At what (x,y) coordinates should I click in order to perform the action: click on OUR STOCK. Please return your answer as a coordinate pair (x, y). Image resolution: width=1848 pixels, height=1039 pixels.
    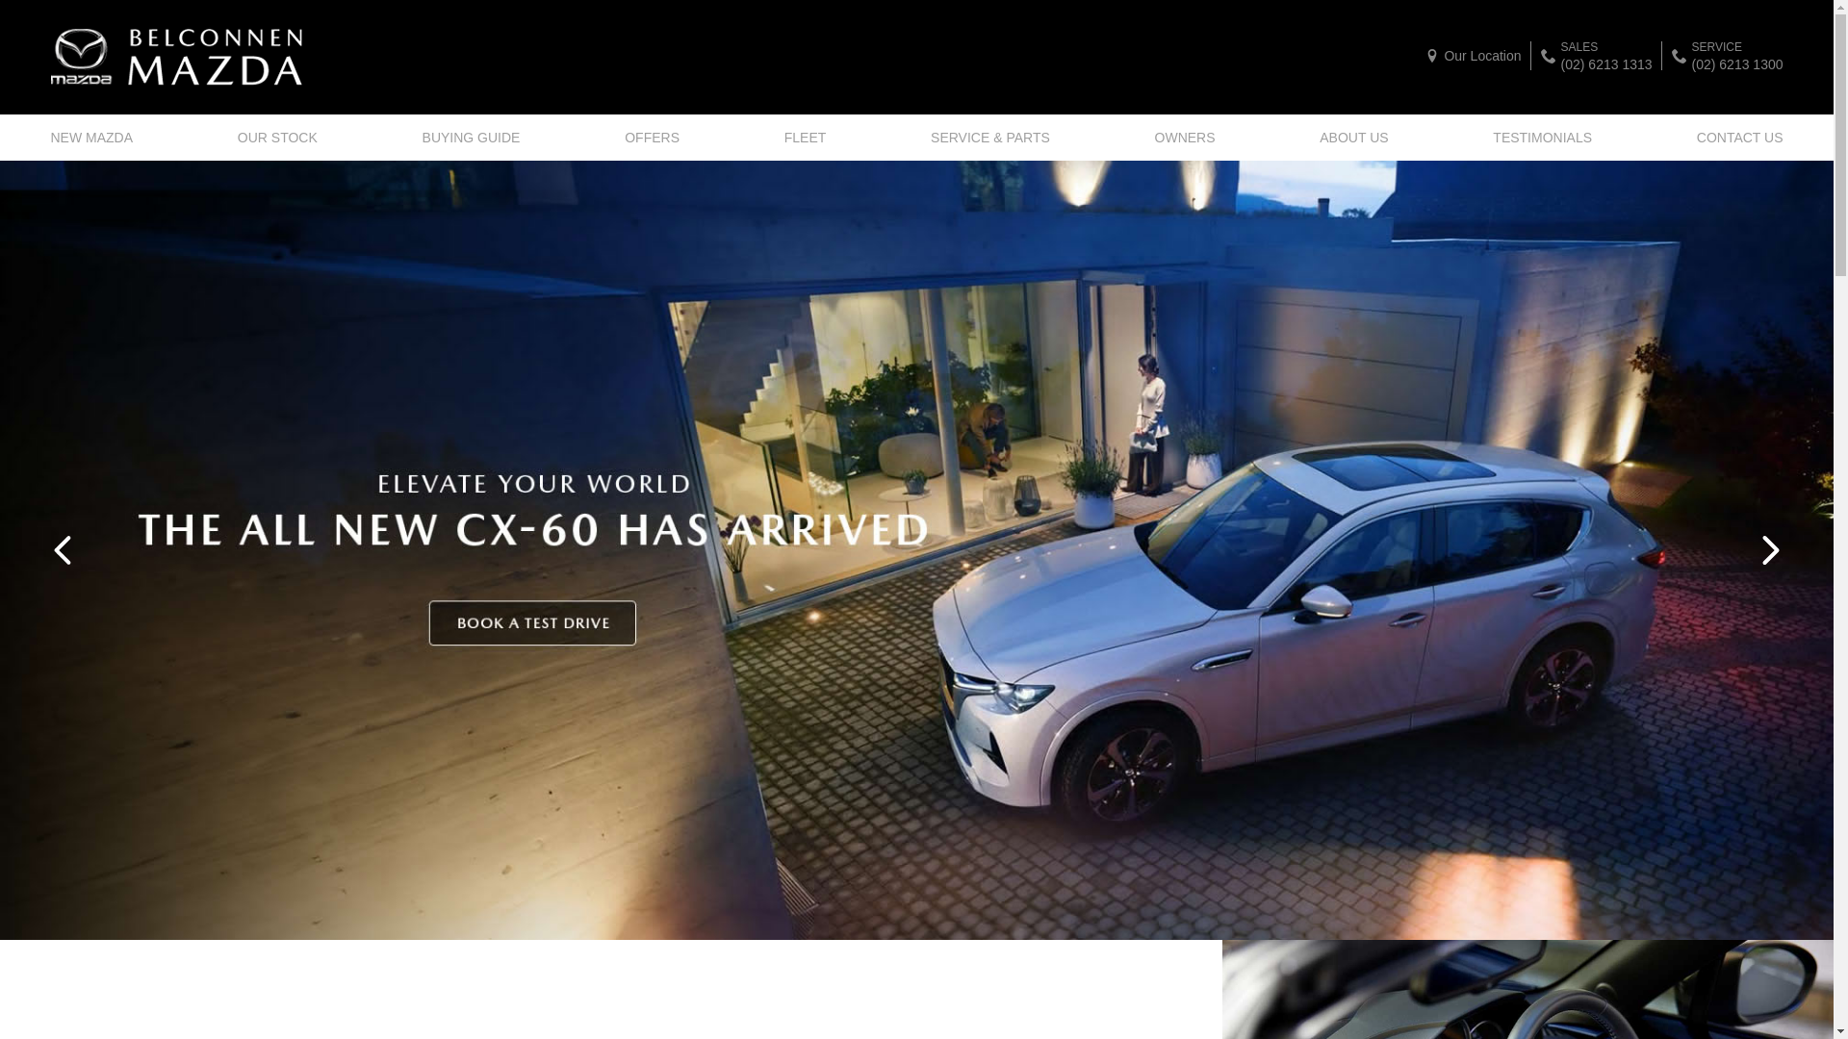
    Looking at the image, I should click on (277, 138).